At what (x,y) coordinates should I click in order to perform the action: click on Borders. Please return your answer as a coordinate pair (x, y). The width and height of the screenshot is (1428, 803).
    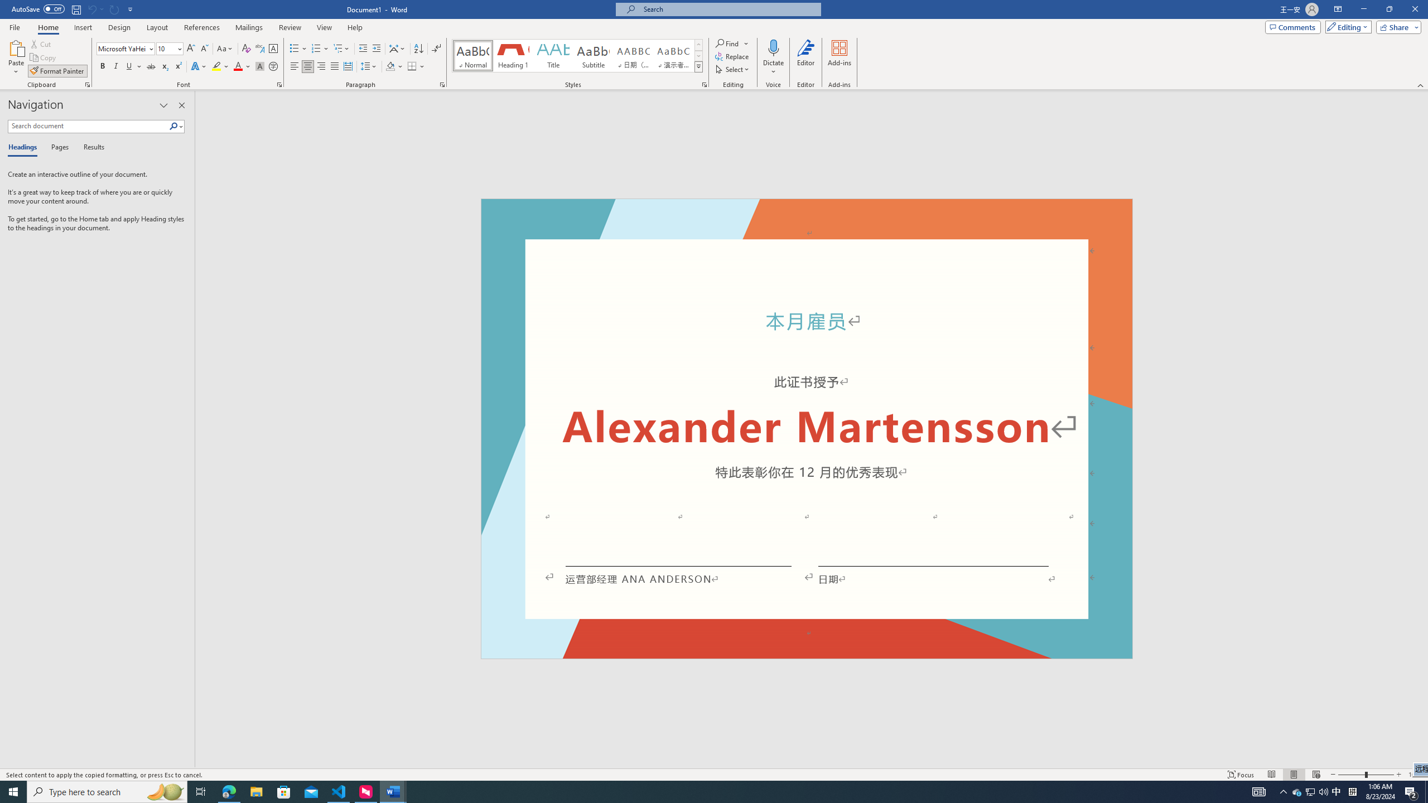
    Looking at the image, I should click on (412, 67).